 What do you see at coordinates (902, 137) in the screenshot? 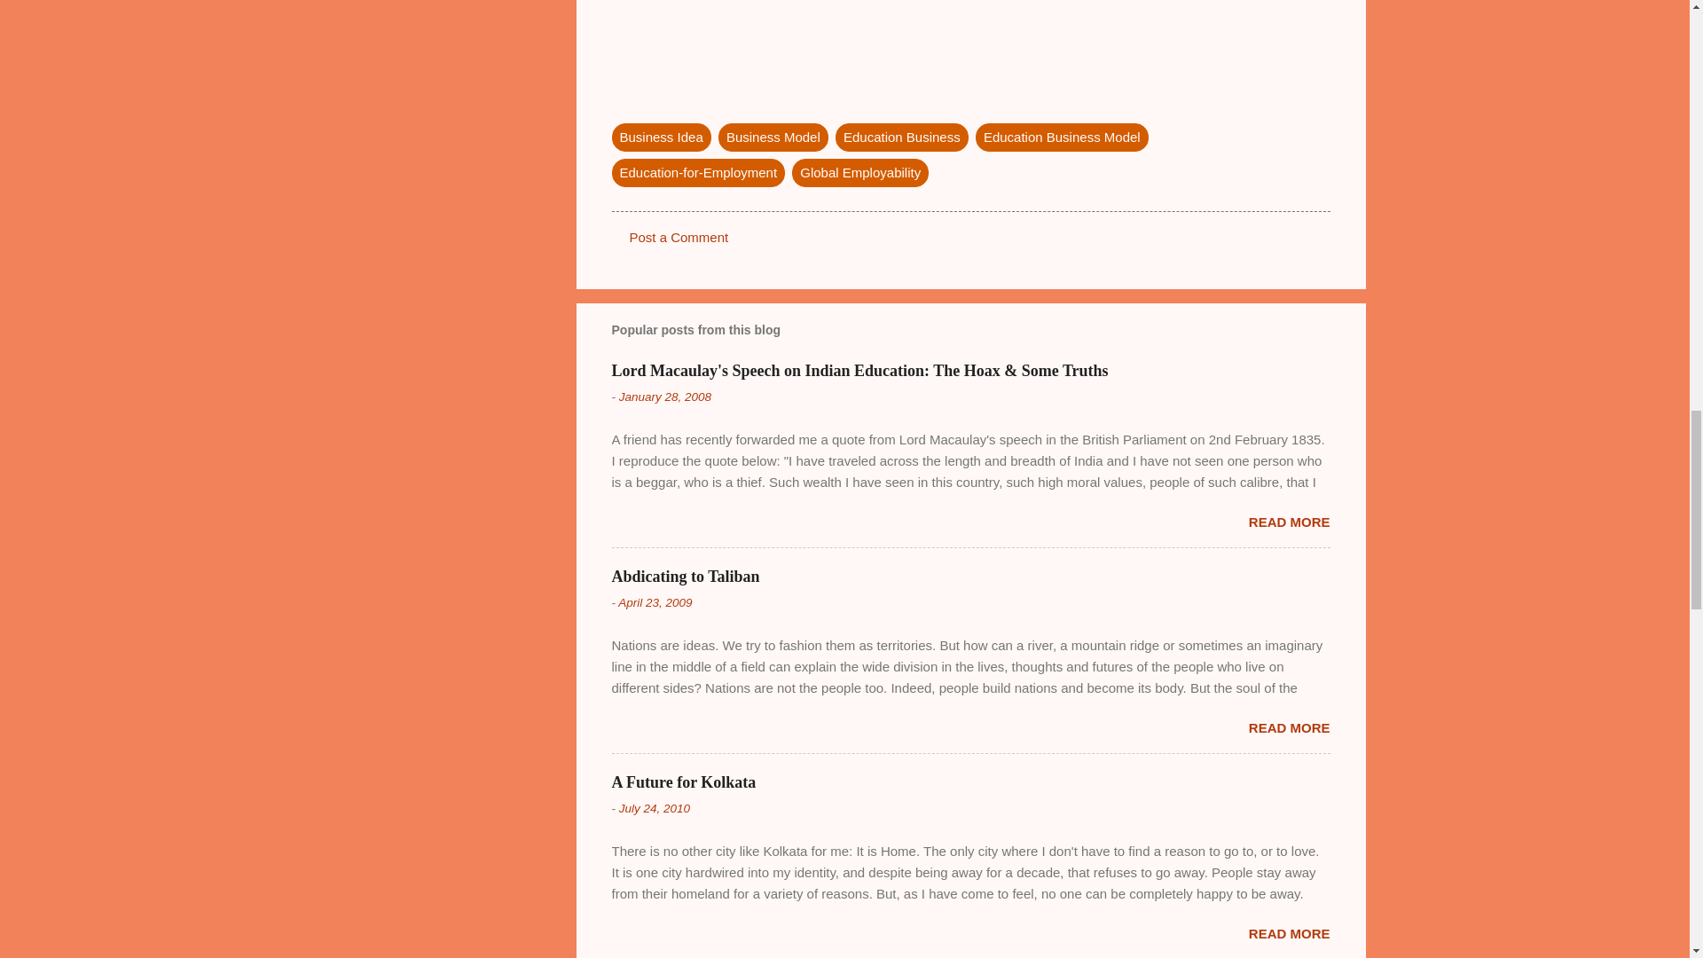
I see `Education Business` at bounding box center [902, 137].